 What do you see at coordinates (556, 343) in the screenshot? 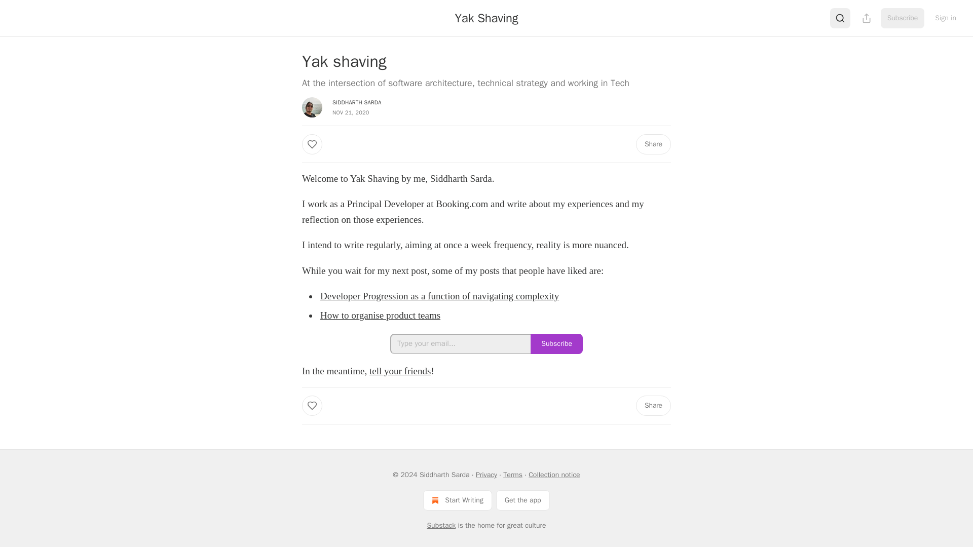
I see `Subscribe` at bounding box center [556, 343].